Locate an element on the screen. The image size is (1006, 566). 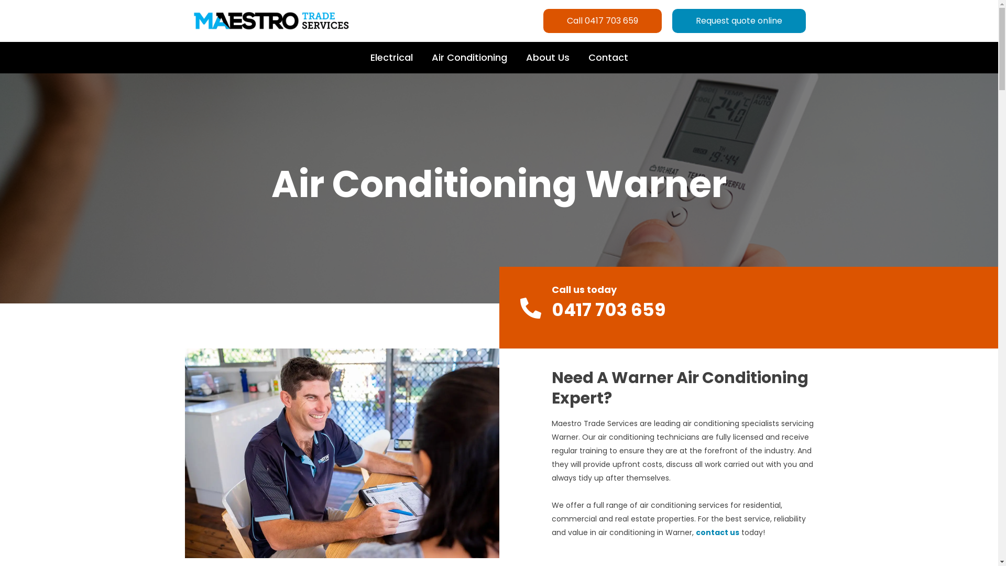
Contact is located at coordinates (608, 58).